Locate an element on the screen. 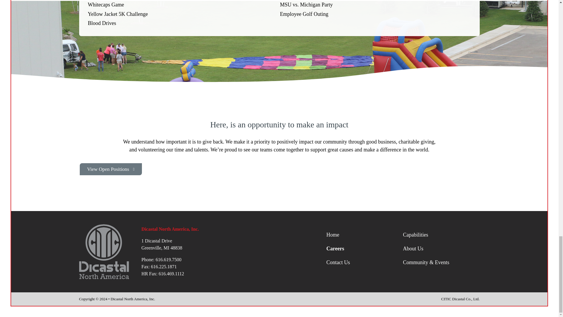 This screenshot has height=317, width=563. Capabilities is located at coordinates (441, 235).